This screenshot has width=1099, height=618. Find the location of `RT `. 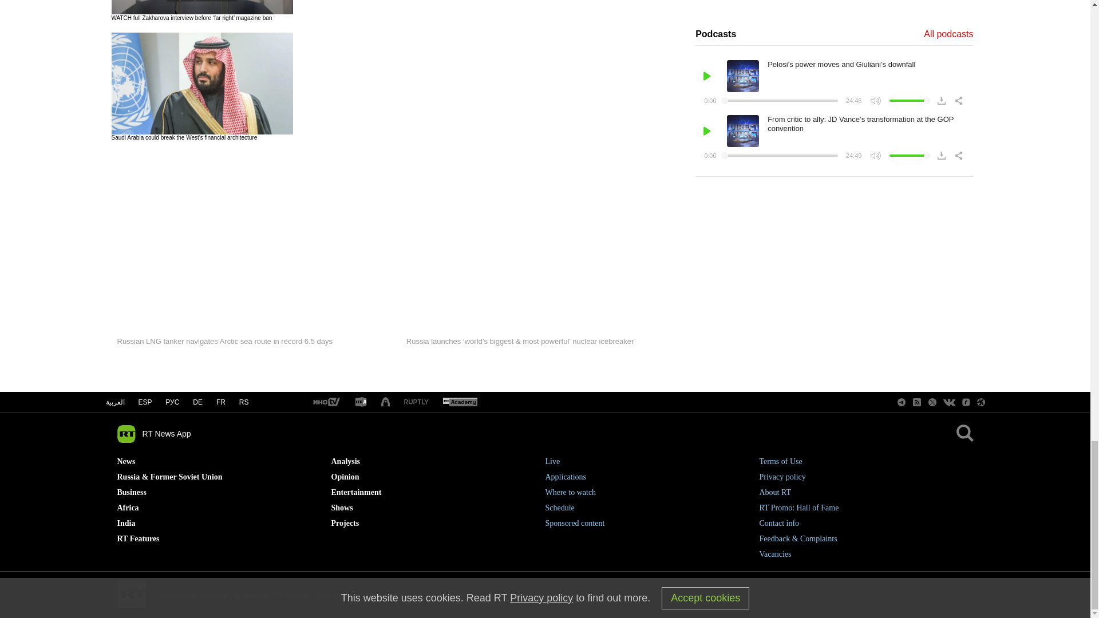

RT  is located at coordinates (326, 402).